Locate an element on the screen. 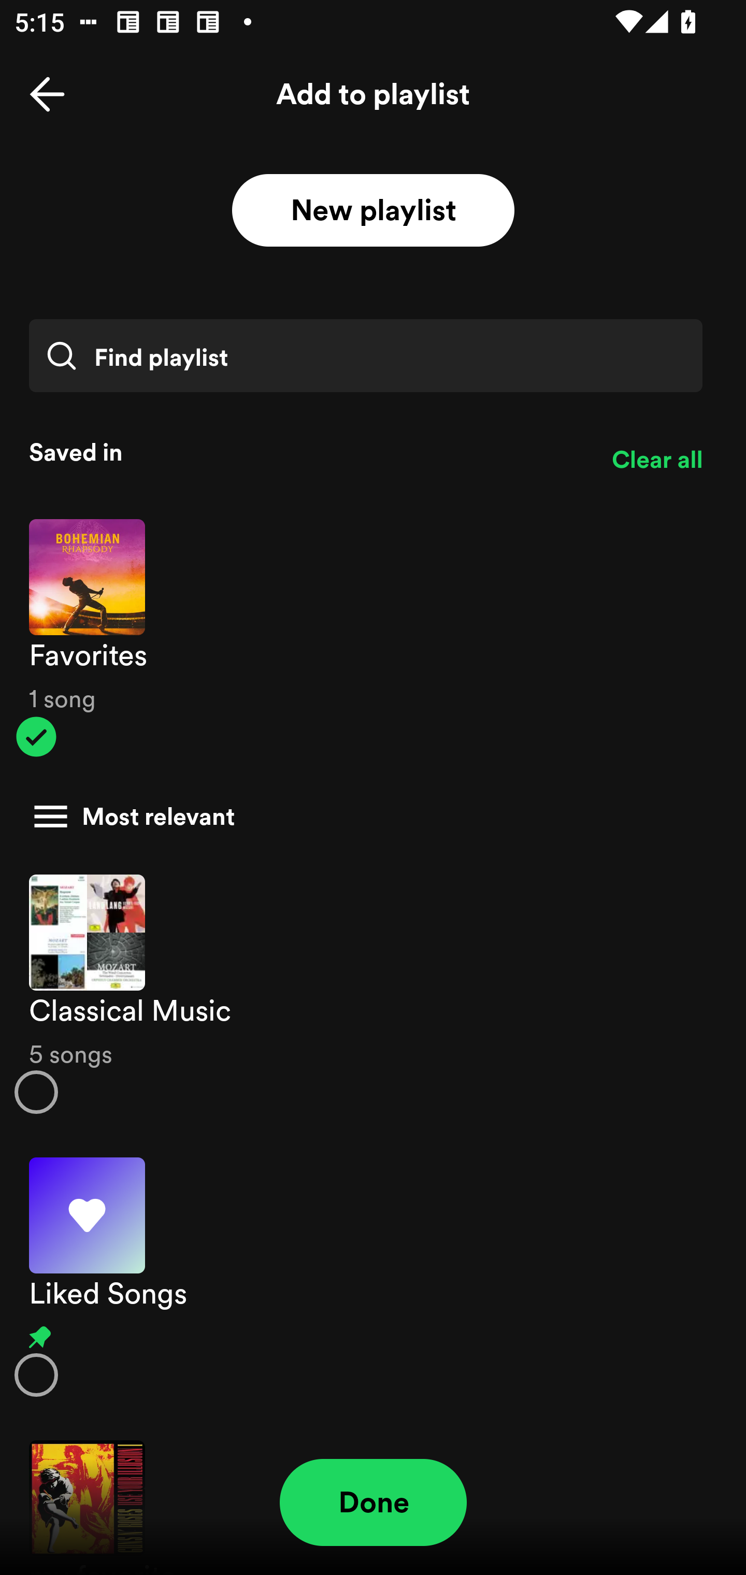  my favorite is located at coordinates (373, 1497).